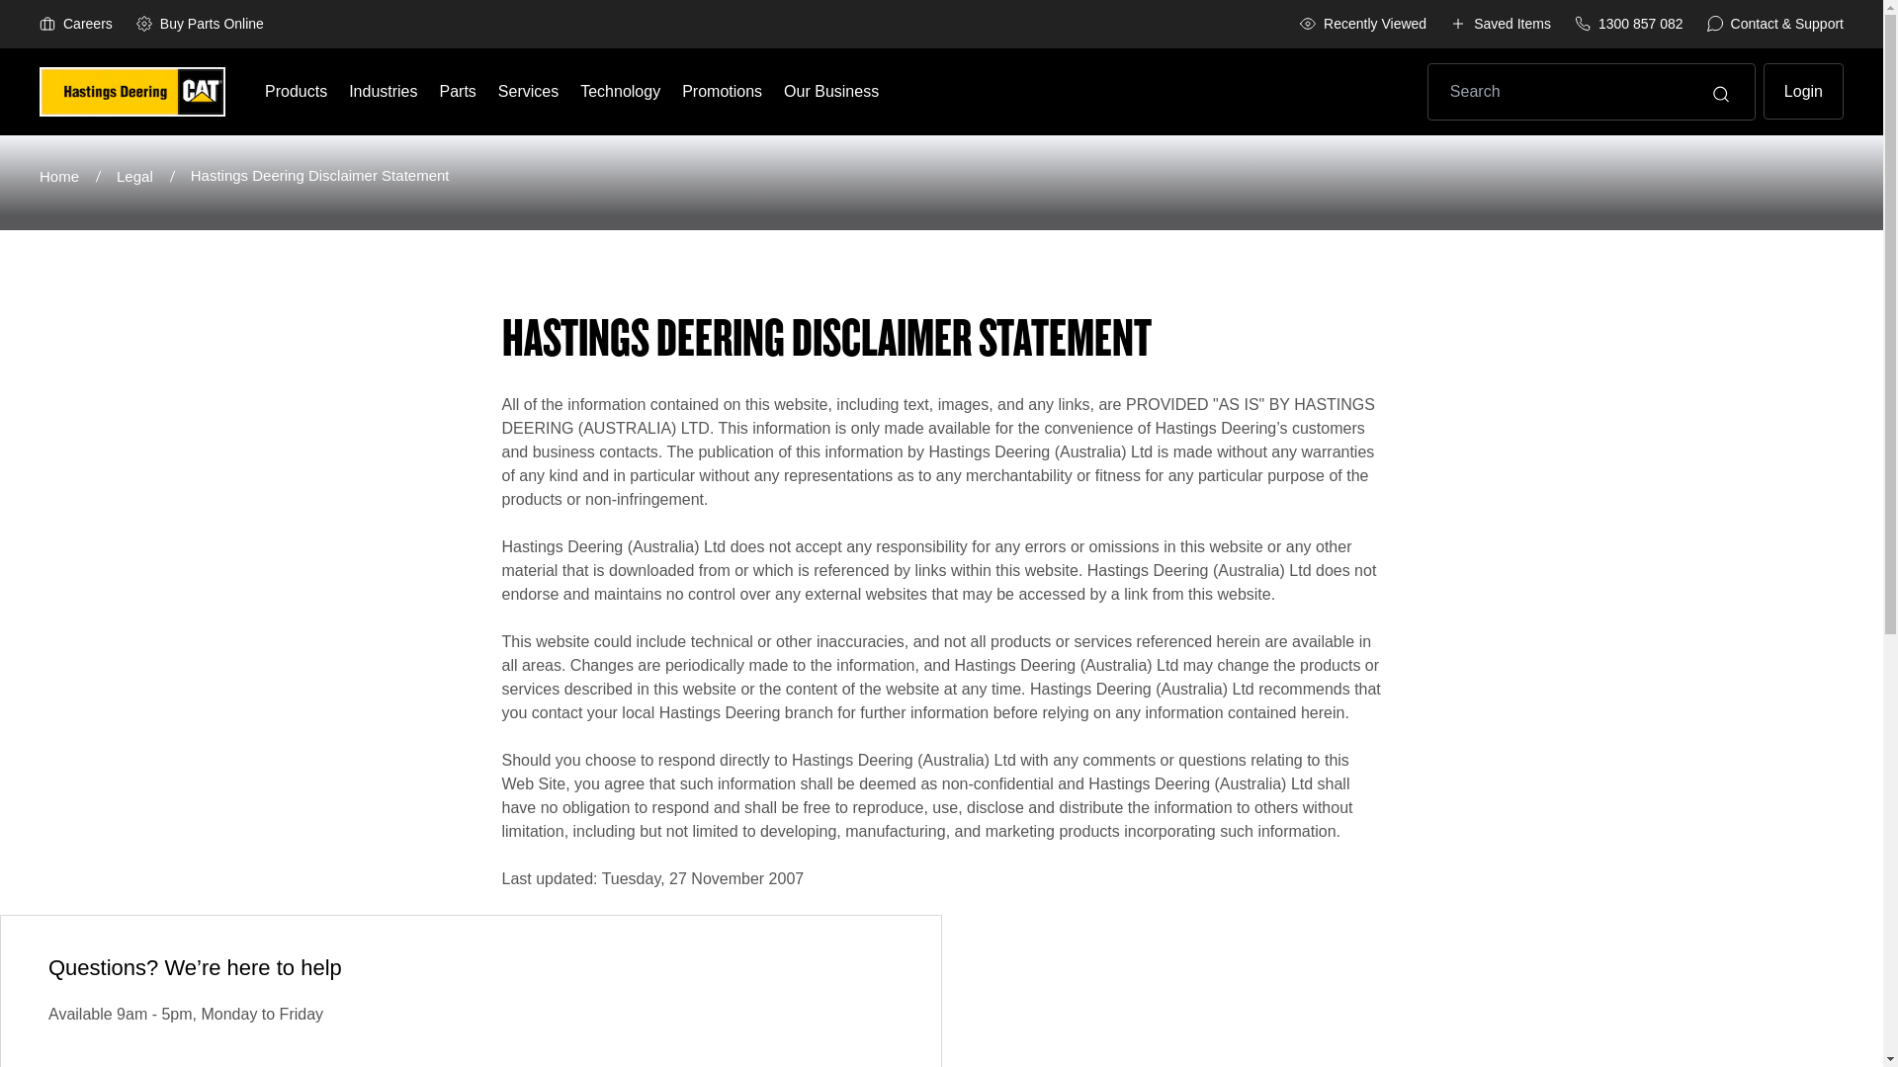  I want to click on Login, so click(1803, 91).